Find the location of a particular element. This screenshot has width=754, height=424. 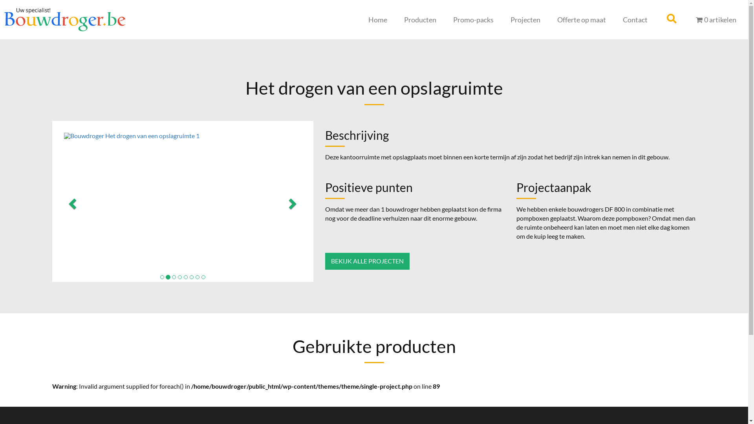

Producten is located at coordinates (420, 20).